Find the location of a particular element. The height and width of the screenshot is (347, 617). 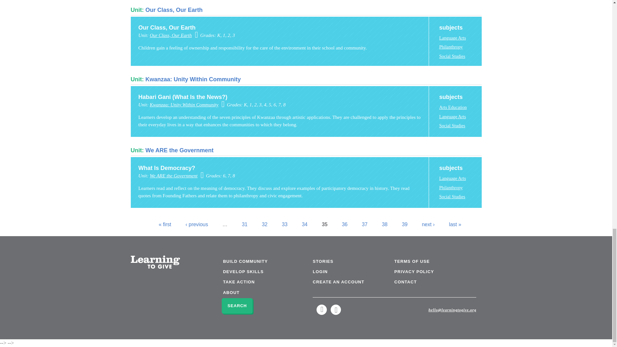

Go to page 33 is located at coordinates (285, 224).